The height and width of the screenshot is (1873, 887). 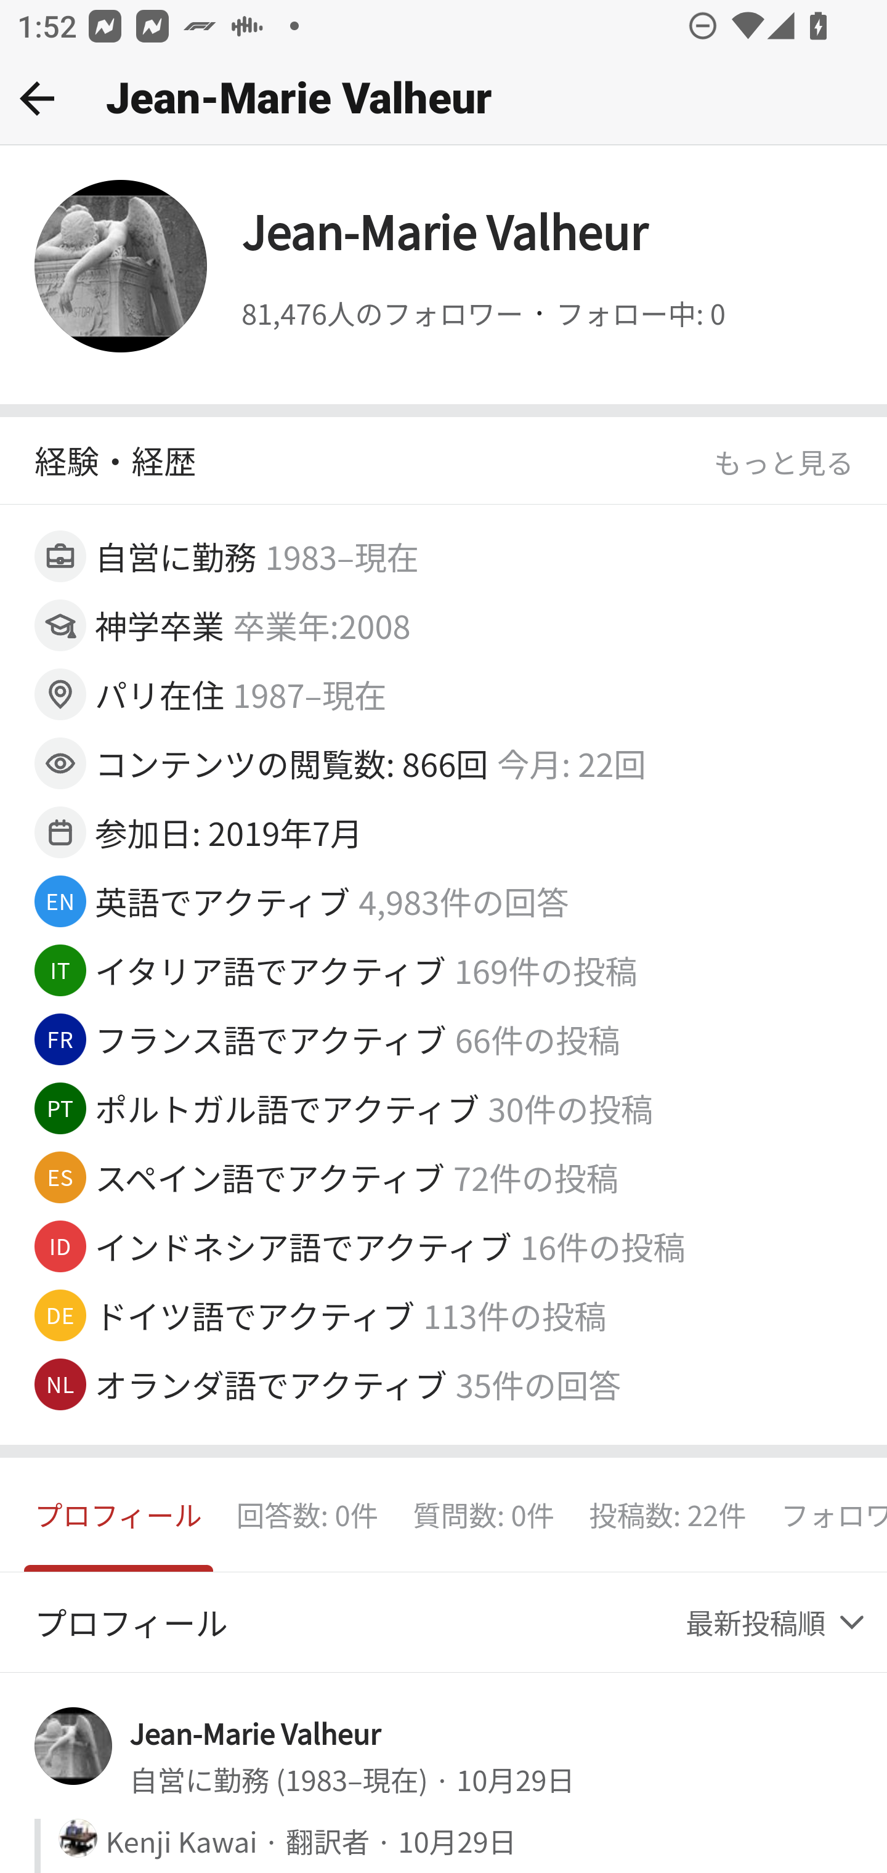 What do you see at coordinates (270, 1177) in the screenshot?
I see `スペイン語でアクティブ スペイン語 でアクティブ` at bounding box center [270, 1177].